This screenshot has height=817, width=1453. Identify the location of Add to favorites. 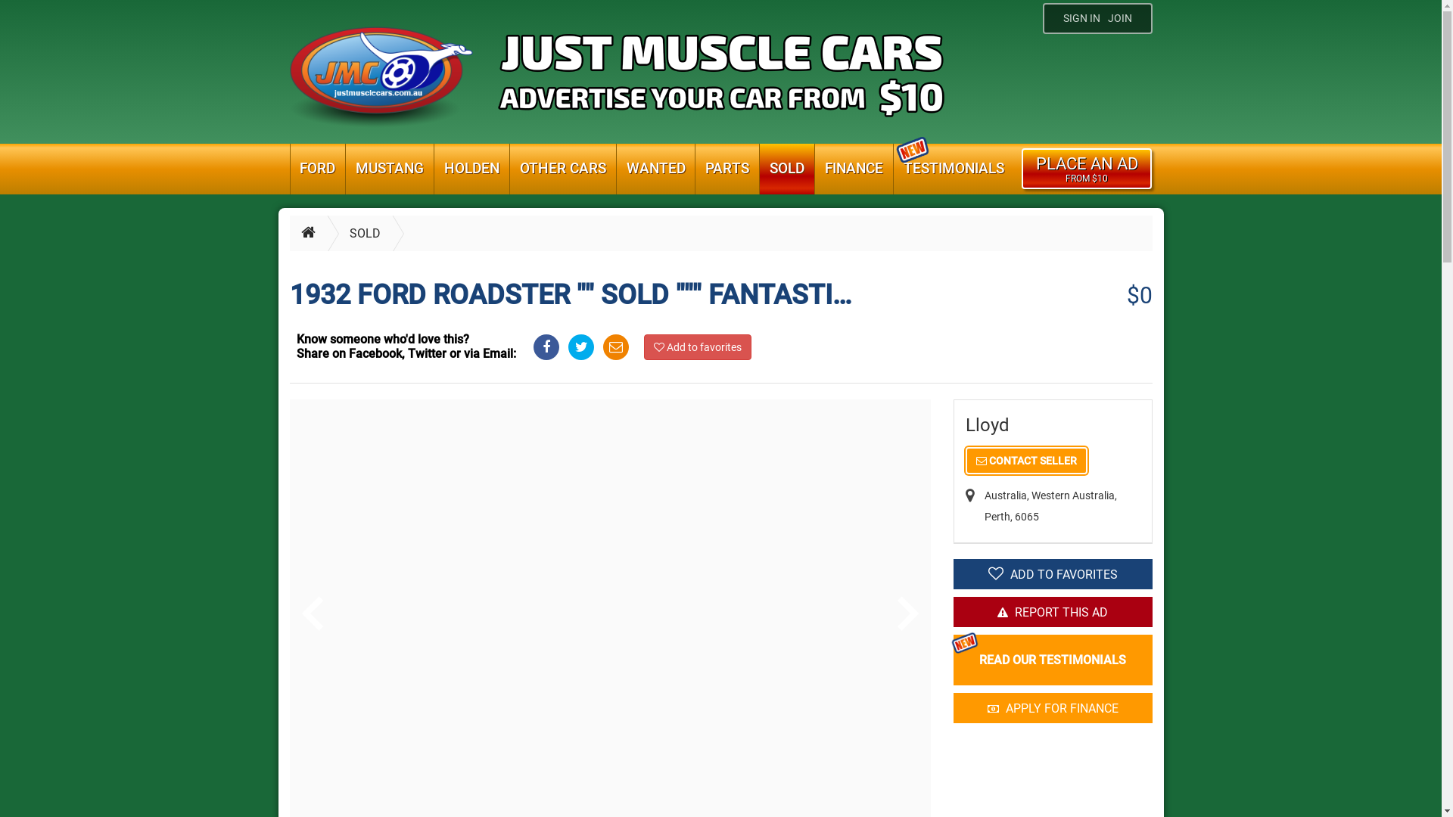
(698, 347).